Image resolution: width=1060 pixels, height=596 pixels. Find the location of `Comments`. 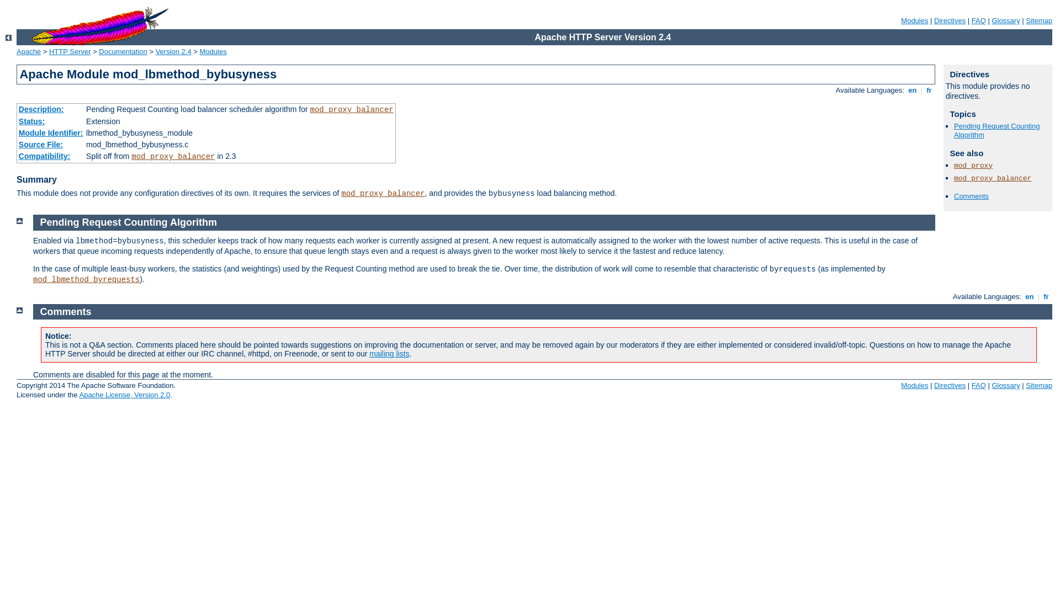

Comments is located at coordinates (972, 196).